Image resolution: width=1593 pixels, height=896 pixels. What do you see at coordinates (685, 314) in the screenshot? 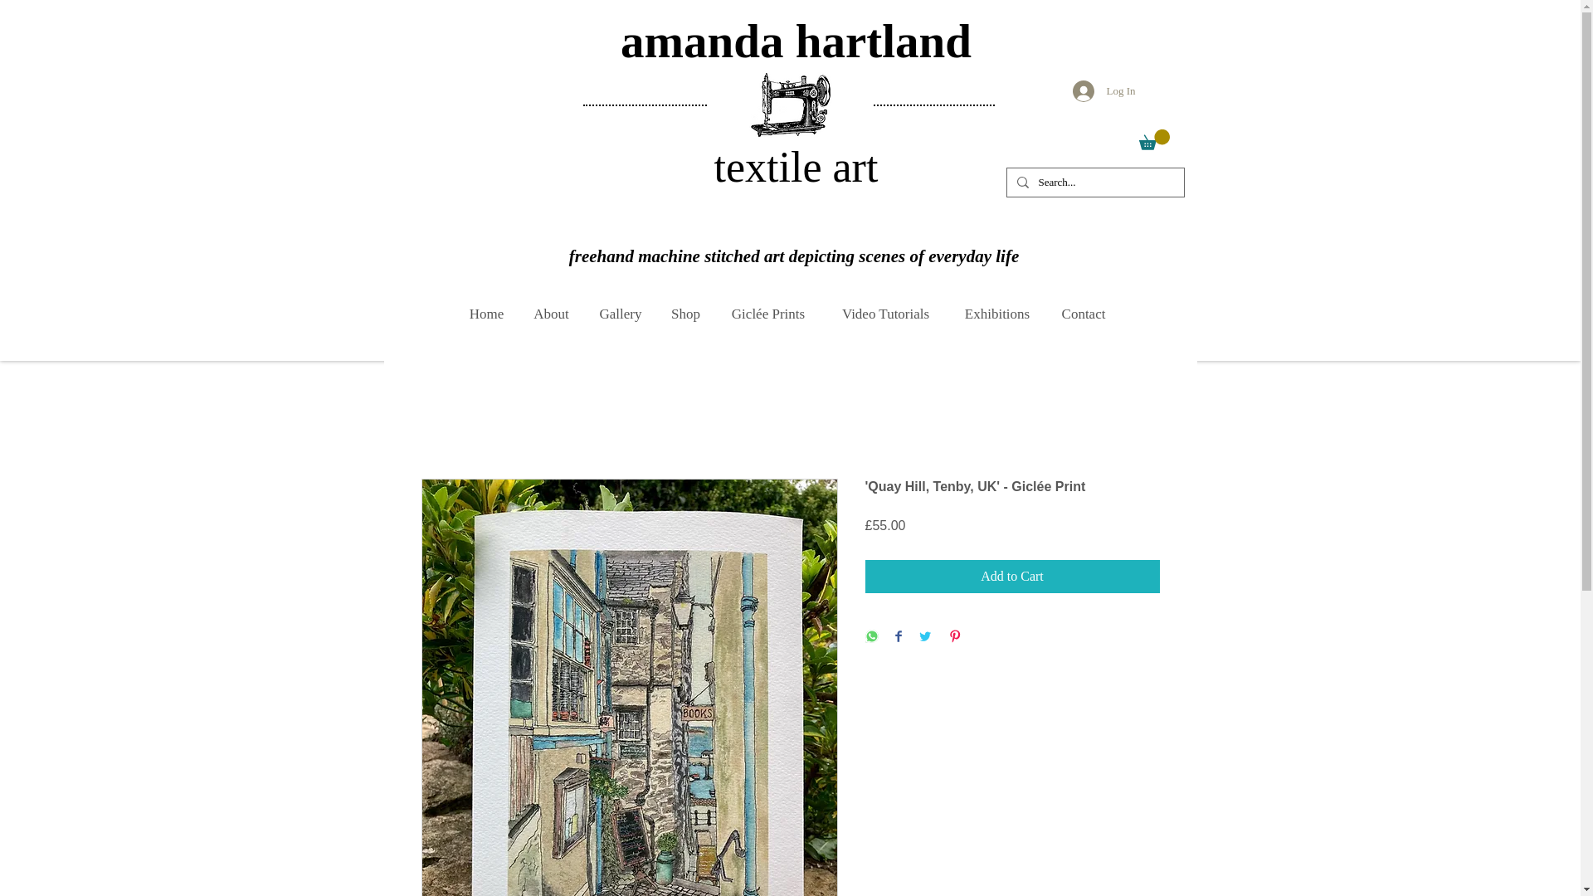
I see `Shop` at bounding box center [685, 314].